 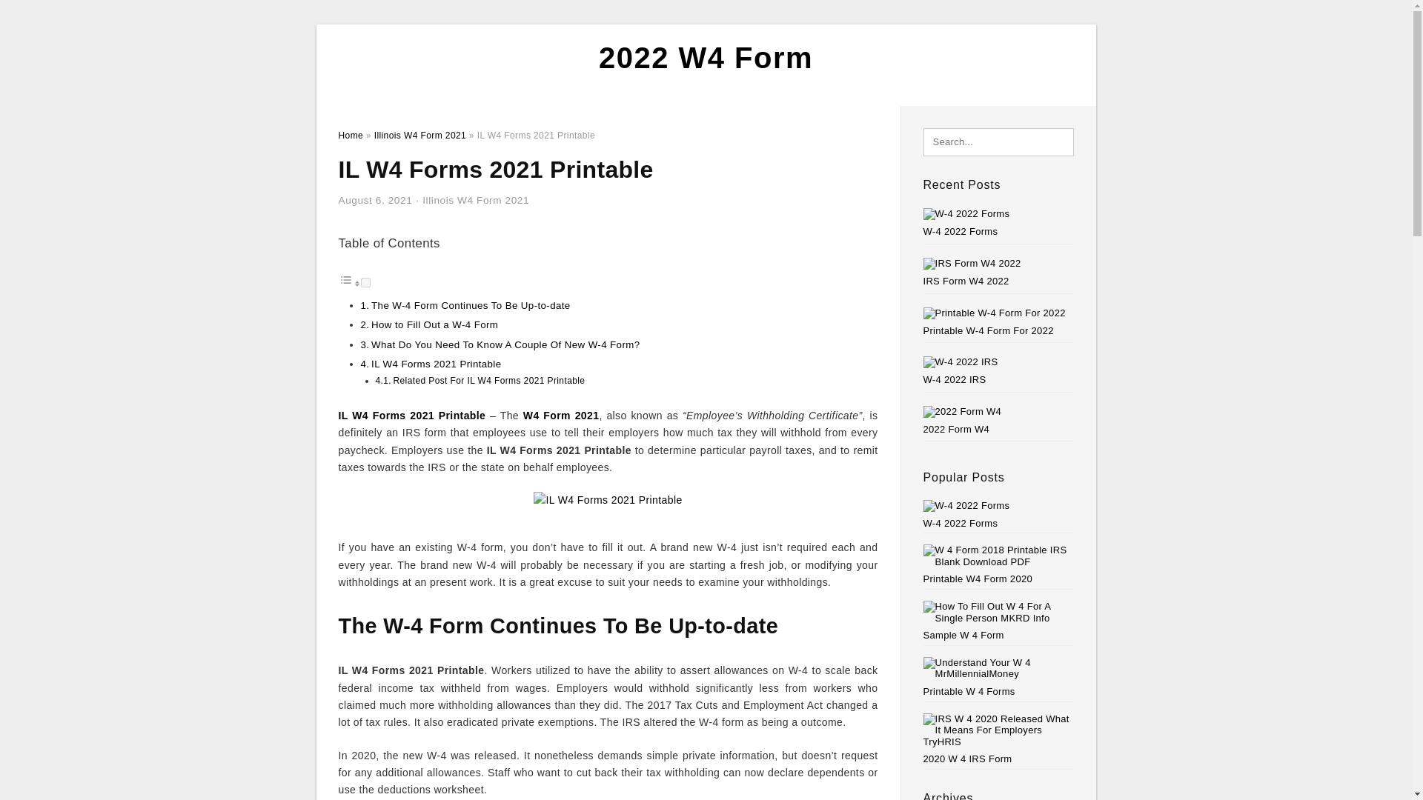 I want to click on Home, so click(x=350, y=136).